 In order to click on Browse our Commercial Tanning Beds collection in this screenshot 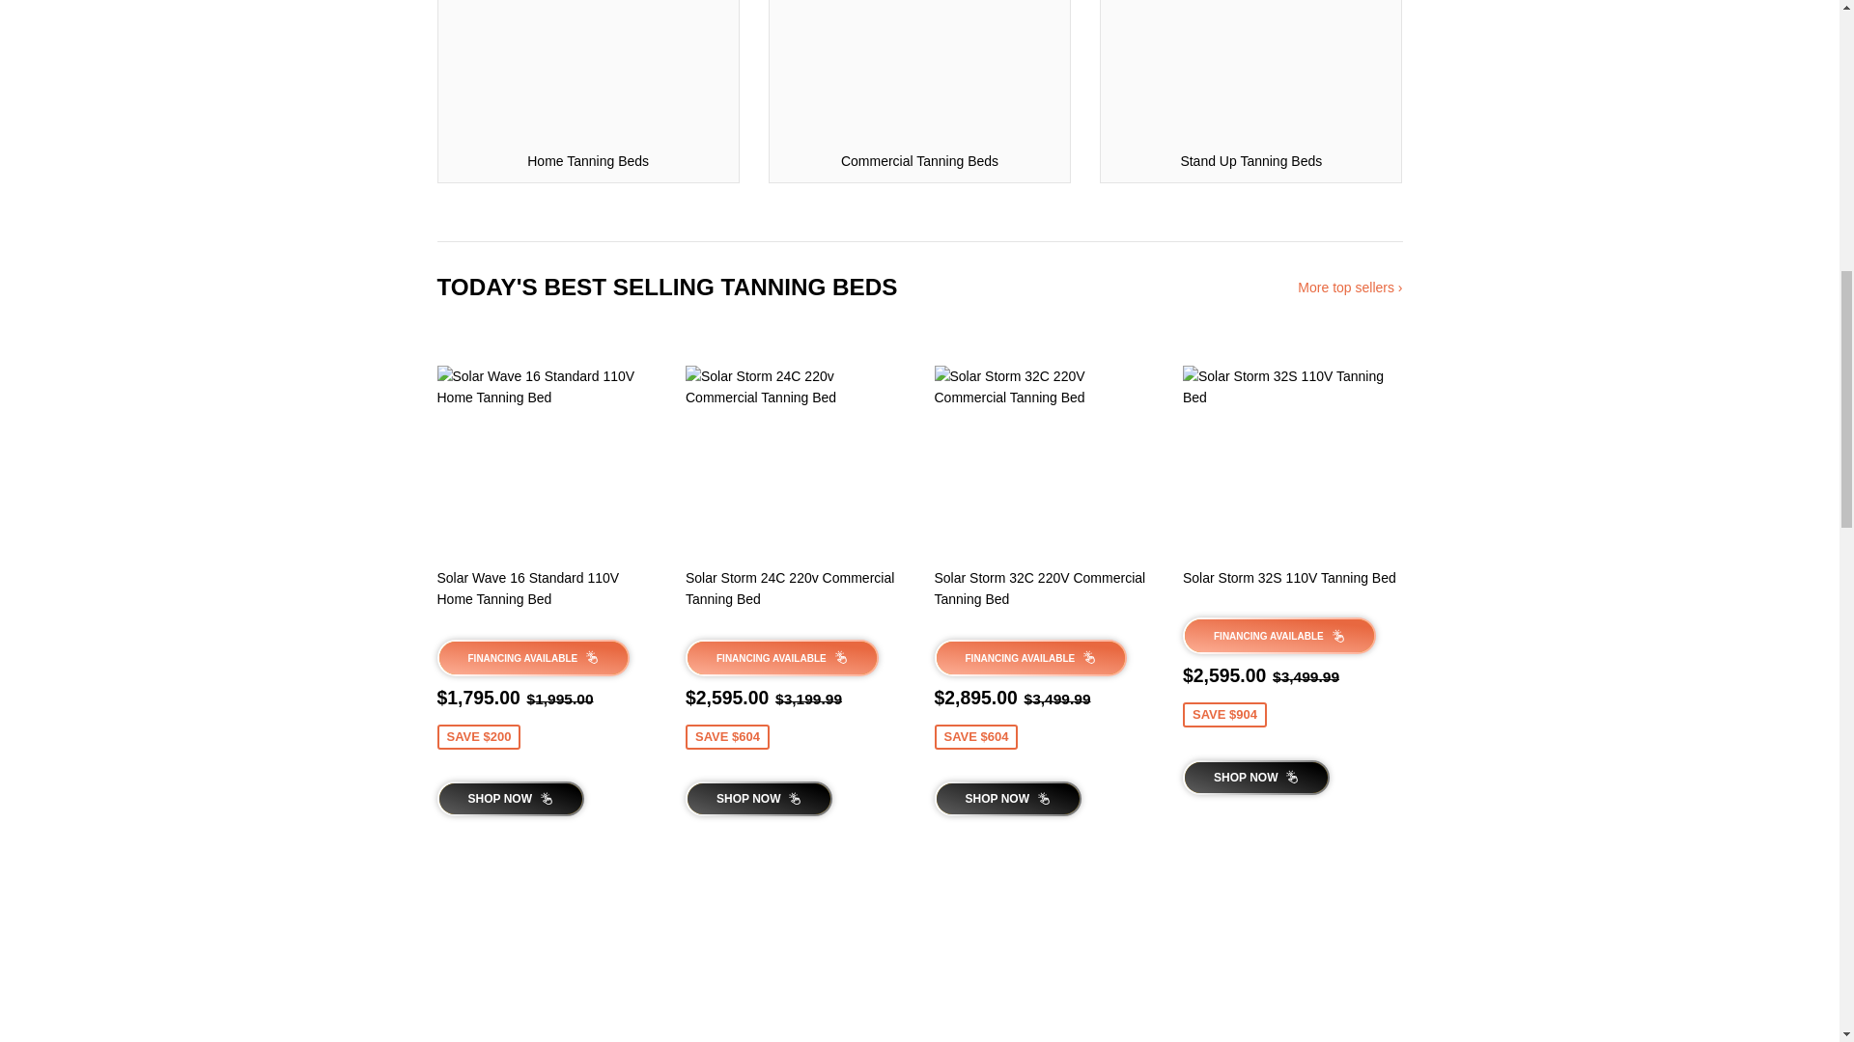, I will do `click(919, 92)`.